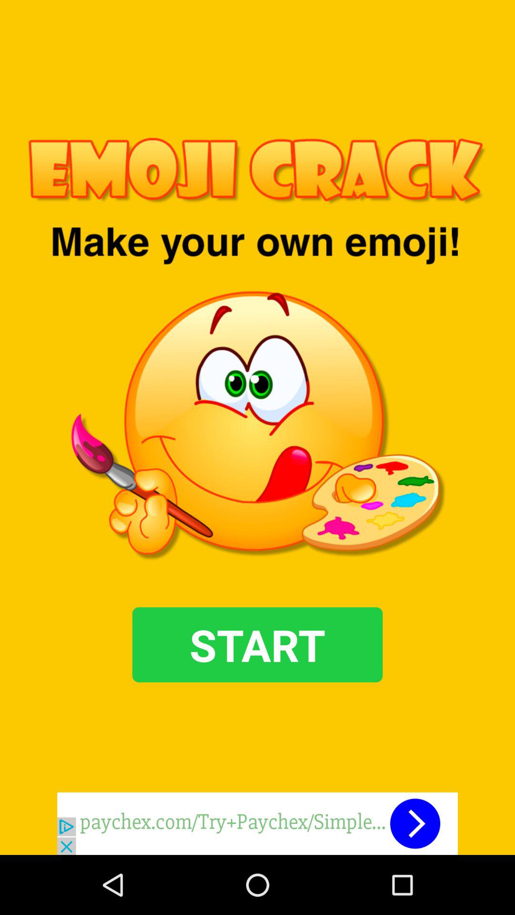 The width and height of the screenshot is (515, 915). What do you see at coordinates (257, 823) in the screenshot?
I see `go to advertisement` at bounding box center [257, 823].